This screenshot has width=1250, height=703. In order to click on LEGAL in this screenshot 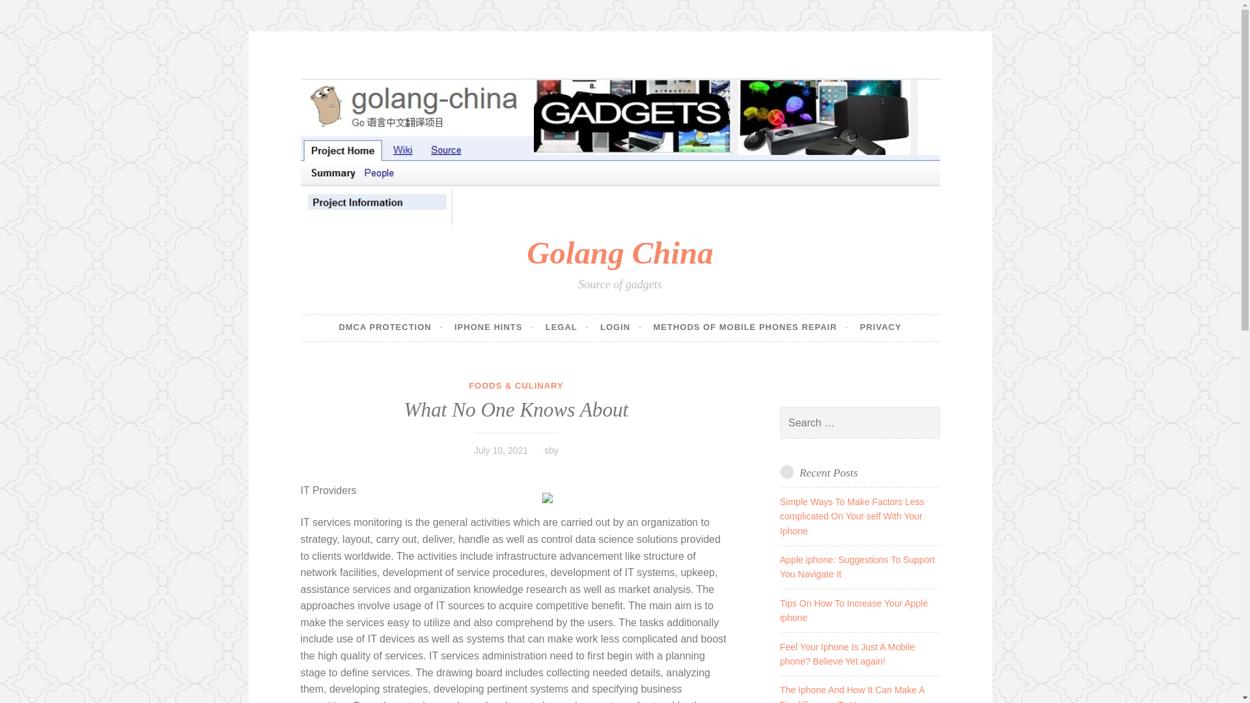, I will do `click(566, 327)`.